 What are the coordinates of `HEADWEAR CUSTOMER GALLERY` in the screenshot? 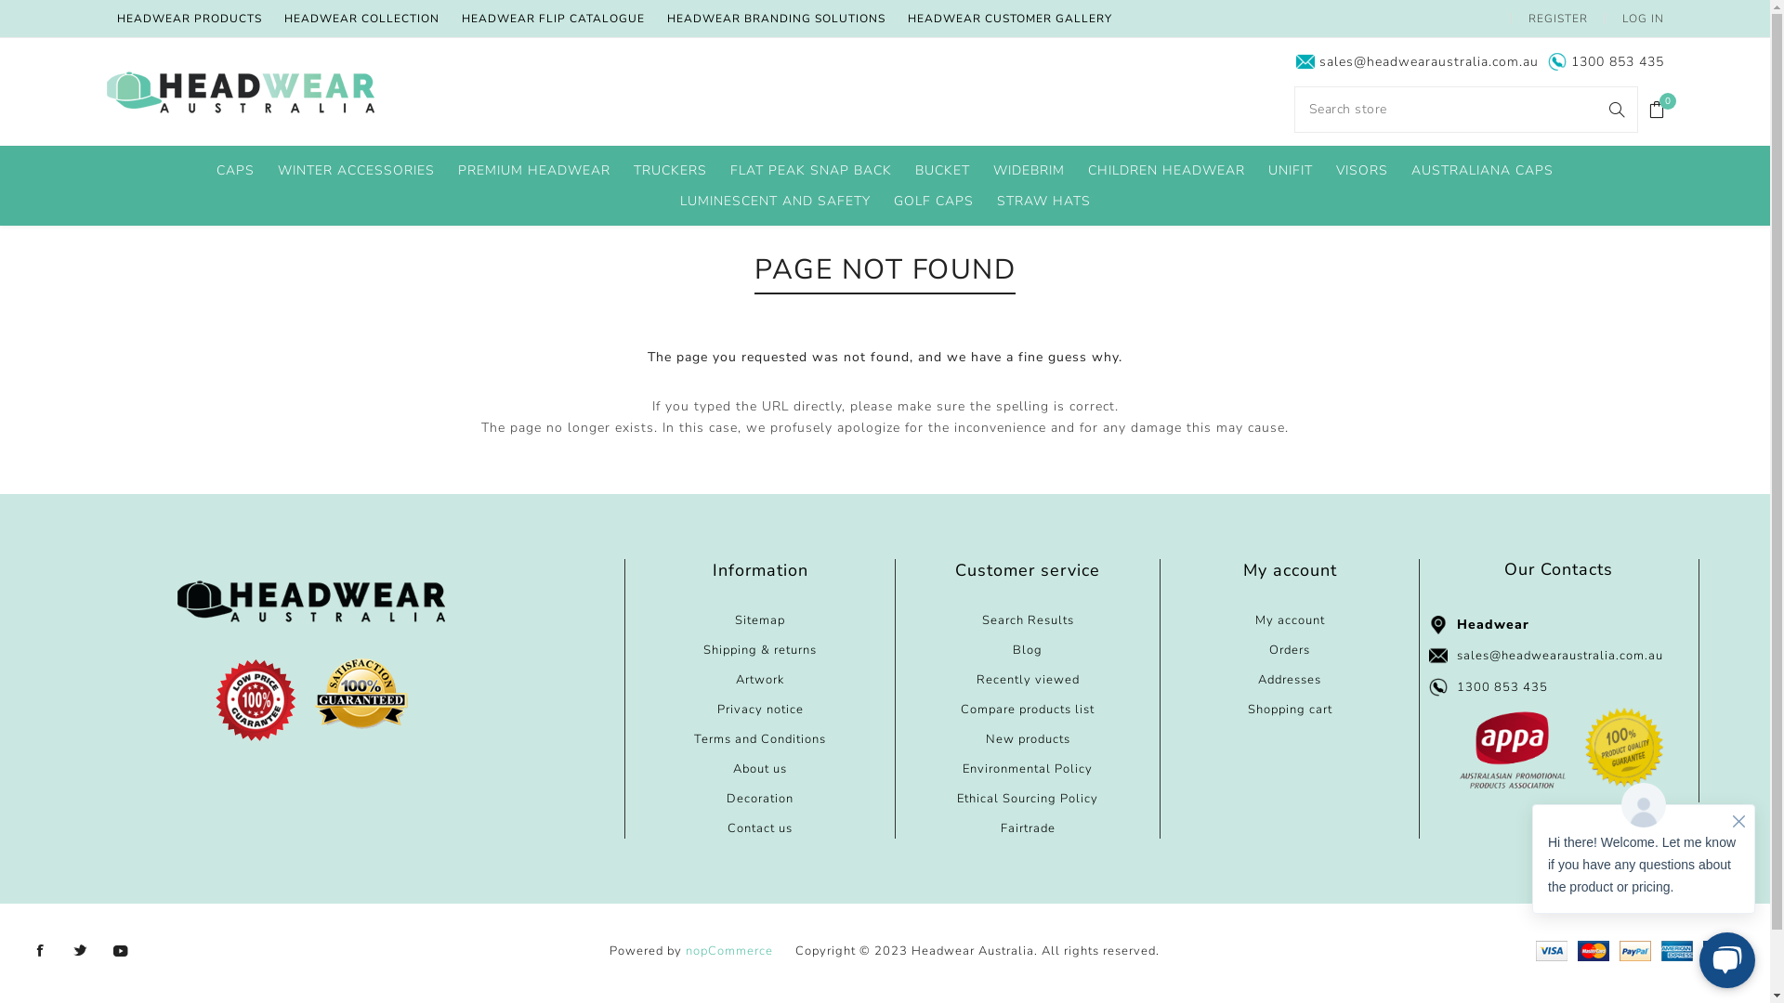 It's located at (1010, 19).